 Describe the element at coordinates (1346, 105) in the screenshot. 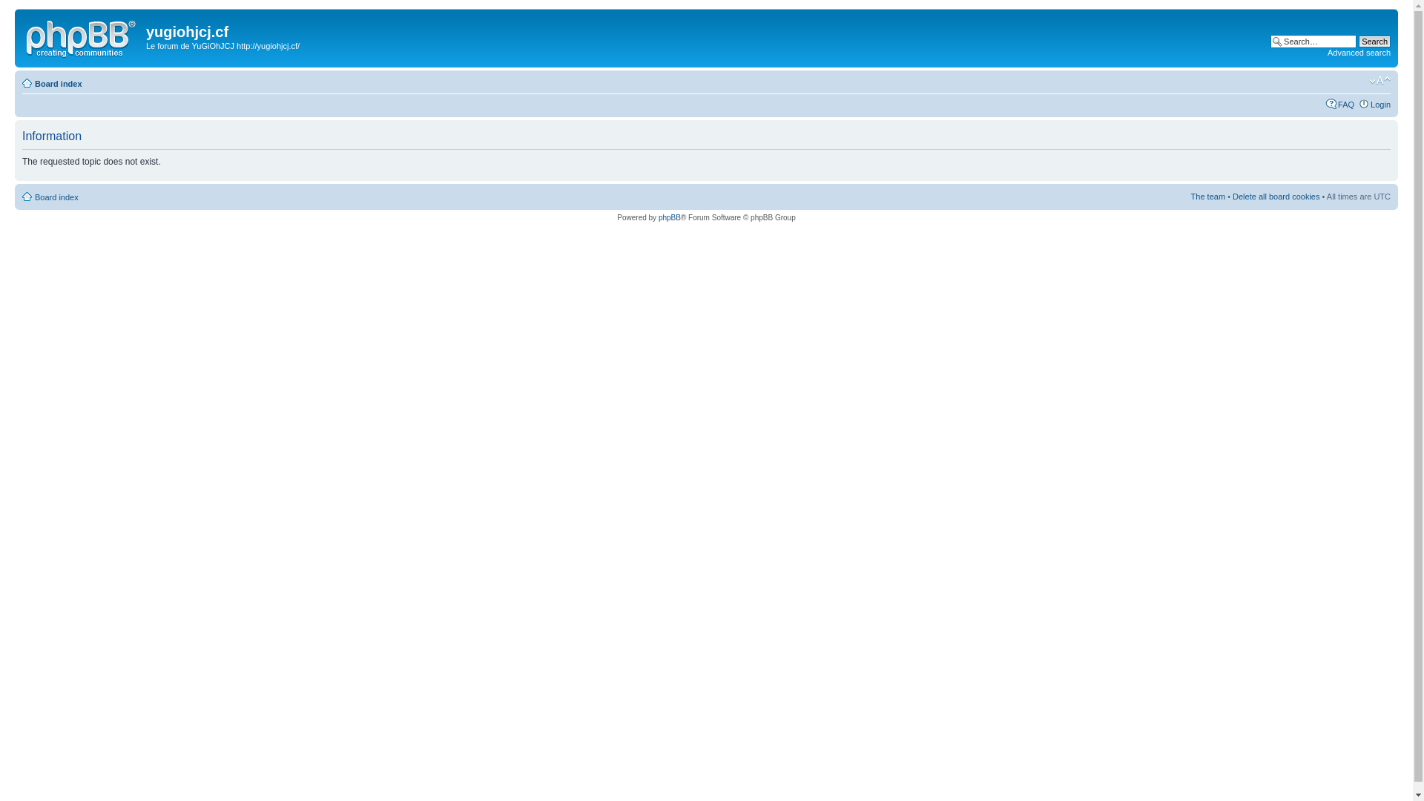

I see `FAQ` at that location.